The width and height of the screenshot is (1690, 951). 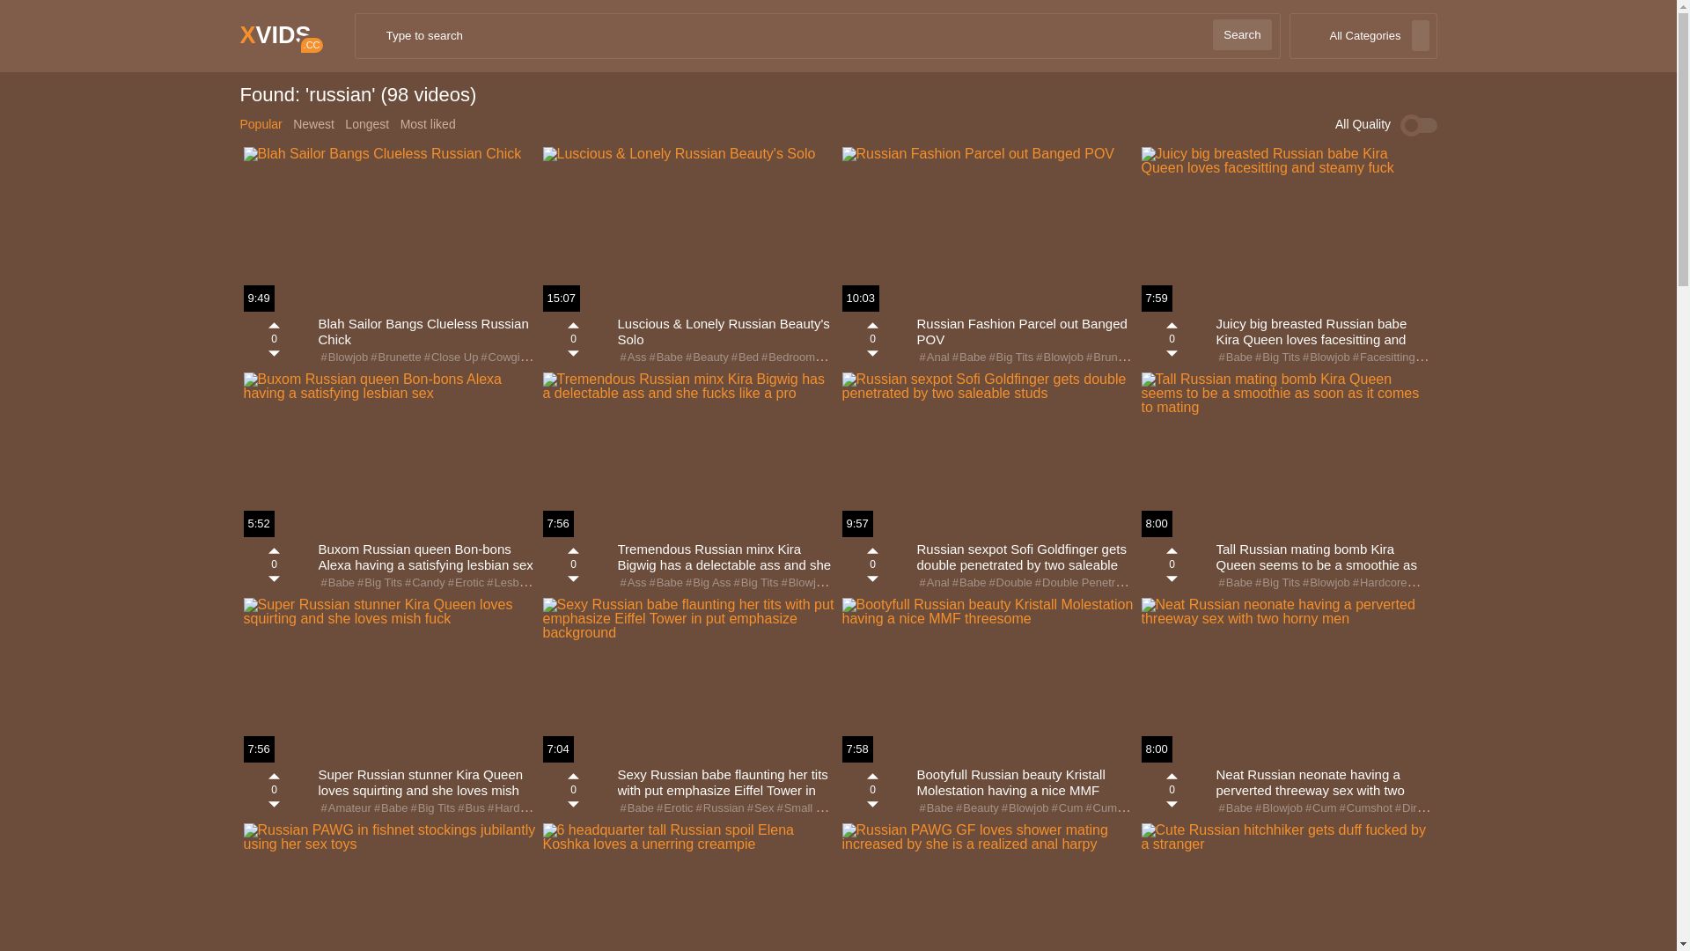 What do you see at coordinates (665, 358) in the screenshot?
I see `Babe` at bounding box center [665, 358].